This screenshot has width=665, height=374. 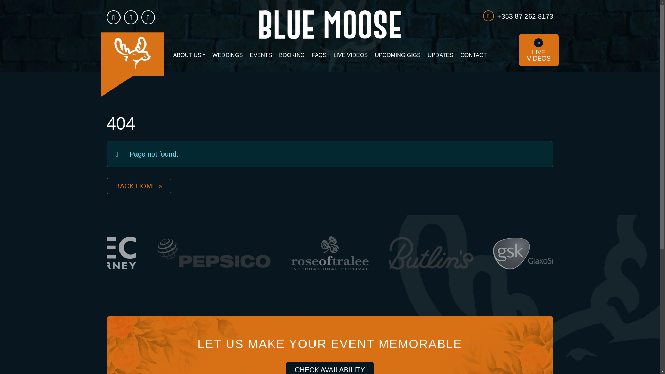 I want to click on BOOKING, so click(x=292, y=55).